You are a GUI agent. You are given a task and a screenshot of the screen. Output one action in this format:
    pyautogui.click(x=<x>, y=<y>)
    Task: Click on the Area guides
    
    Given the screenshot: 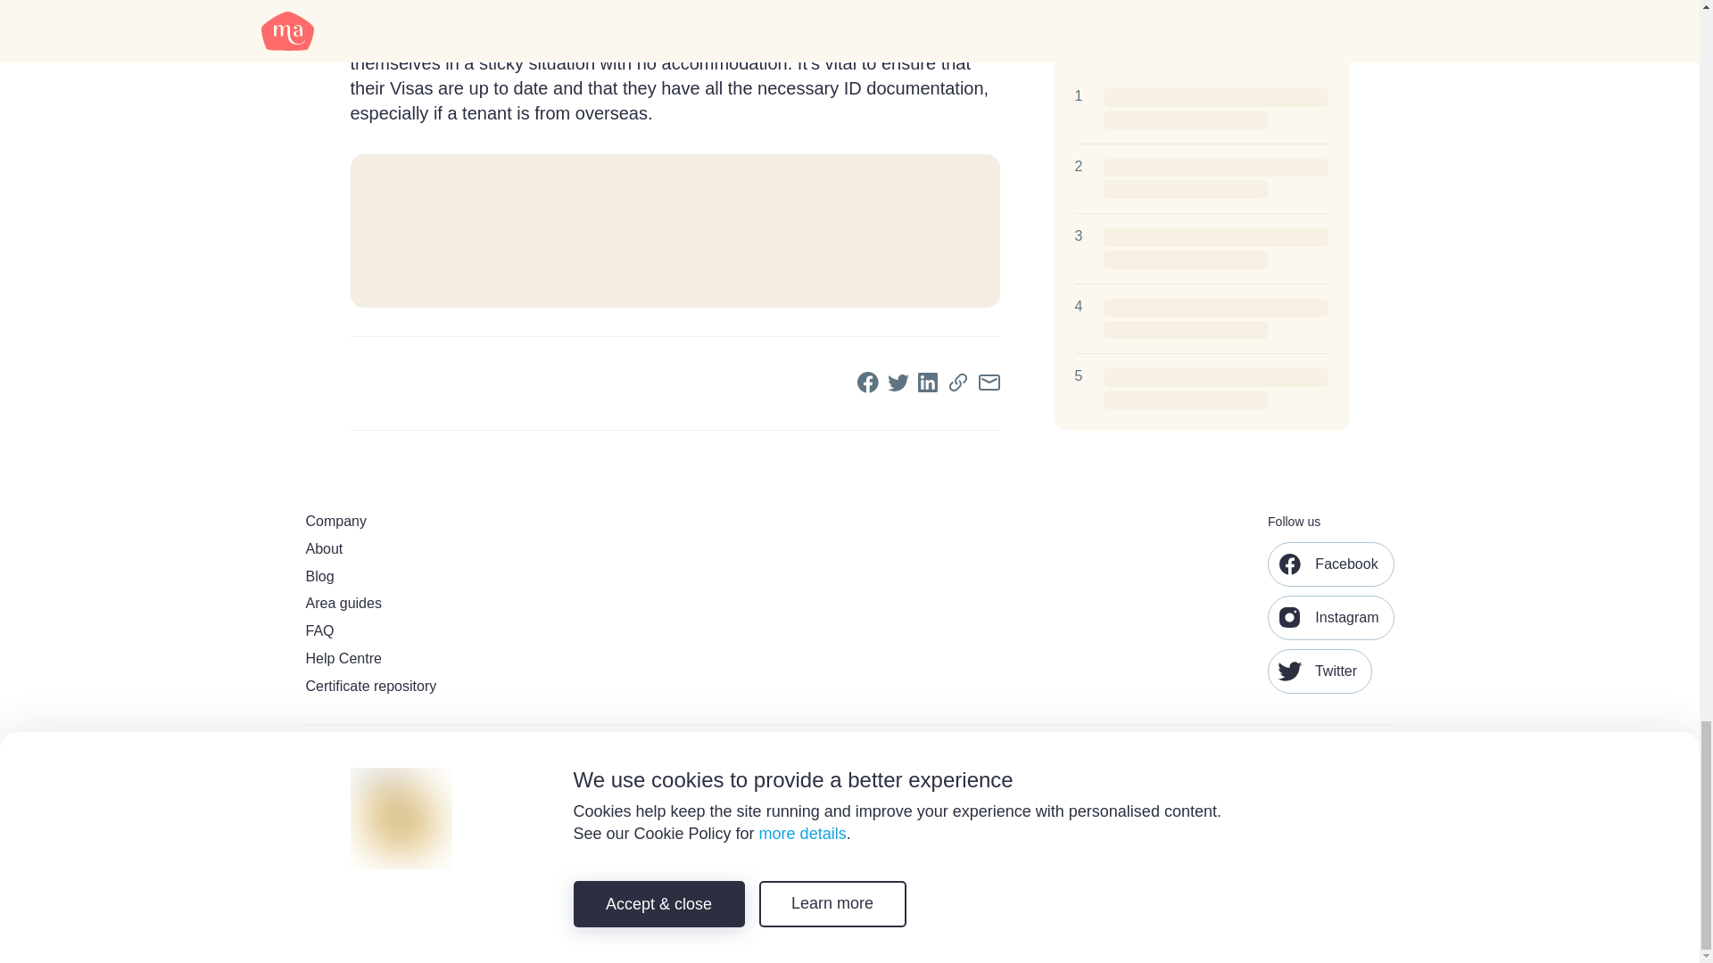 What is the action you would take?
    pyautogui.click(x=417, y=604)
    